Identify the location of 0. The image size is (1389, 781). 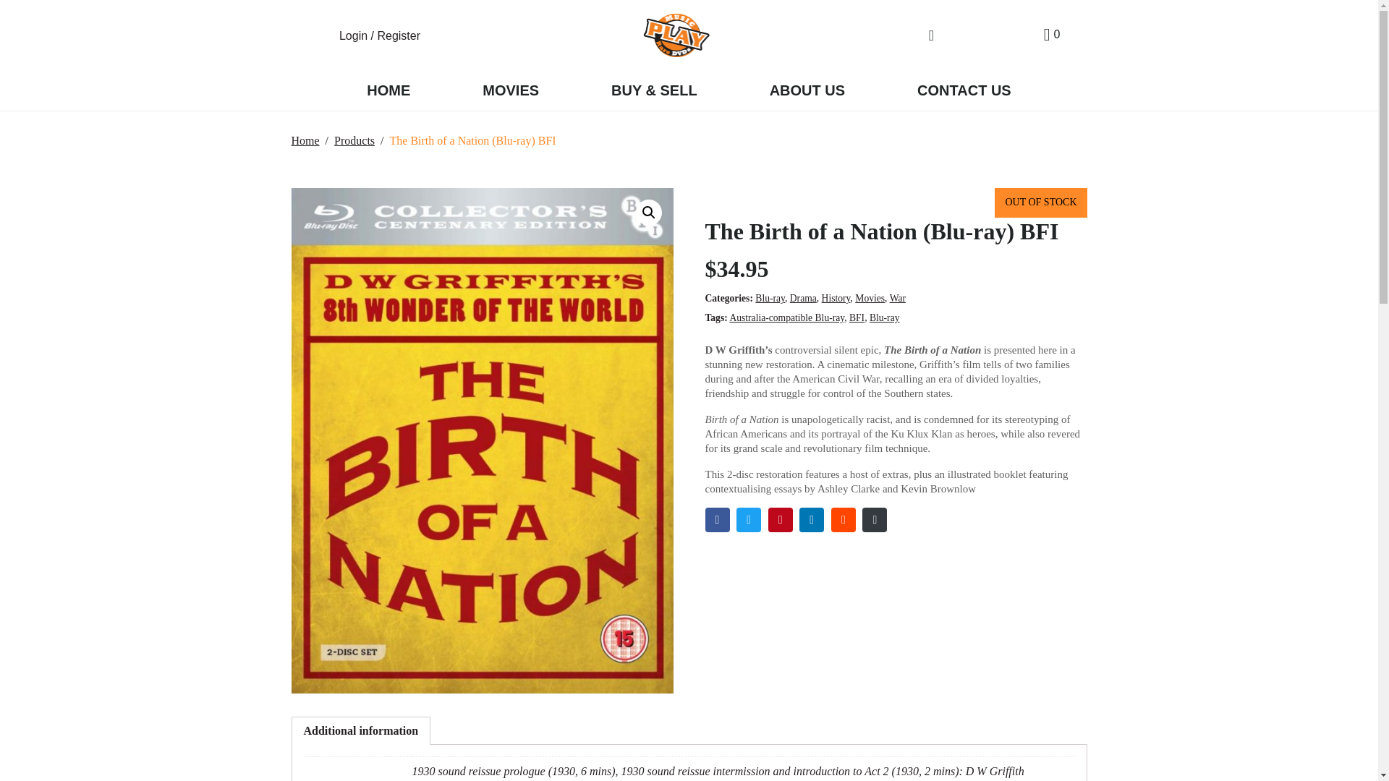
(1052, 35).